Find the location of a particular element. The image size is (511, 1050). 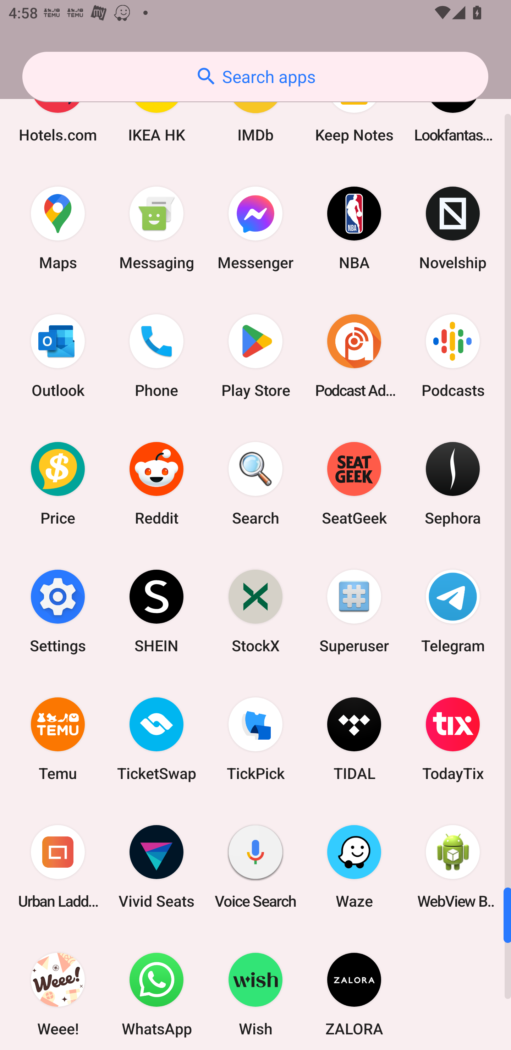

Superuser is located at coordinates (354, 611).